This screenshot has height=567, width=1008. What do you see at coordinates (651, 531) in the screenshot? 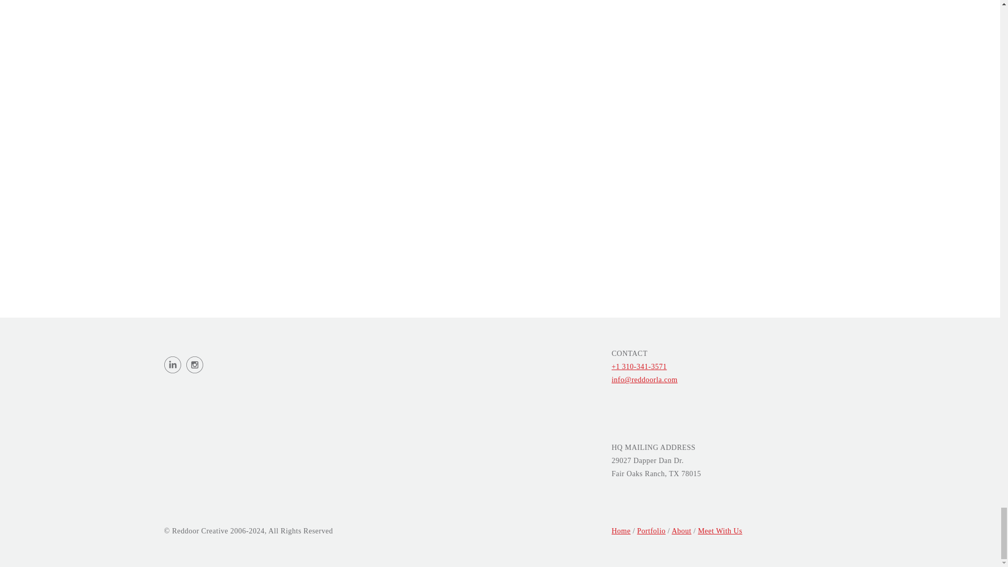
I see `Portfolio` at bounding box center [651, 531].